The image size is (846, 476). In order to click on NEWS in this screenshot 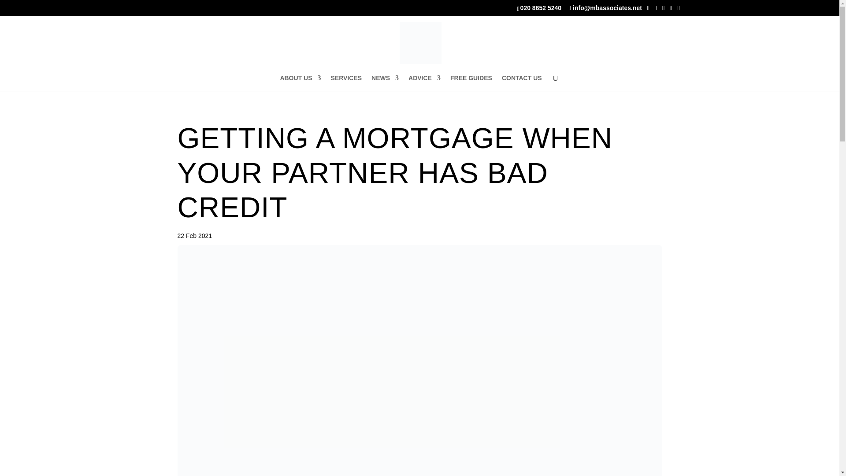, I will do `click(385, 83)`.